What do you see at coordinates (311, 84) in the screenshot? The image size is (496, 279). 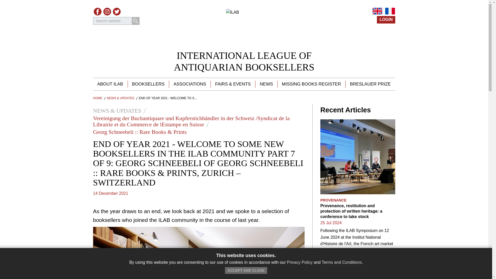 I see `MISSING BOOKS REGISTER` at bounding box center [311, 84].